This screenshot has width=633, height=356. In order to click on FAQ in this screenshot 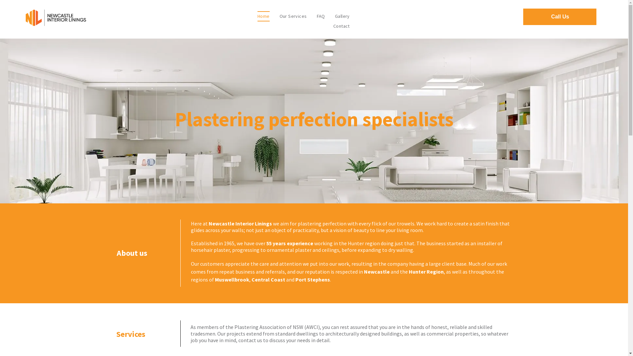, I will do `click(321, 16)`.